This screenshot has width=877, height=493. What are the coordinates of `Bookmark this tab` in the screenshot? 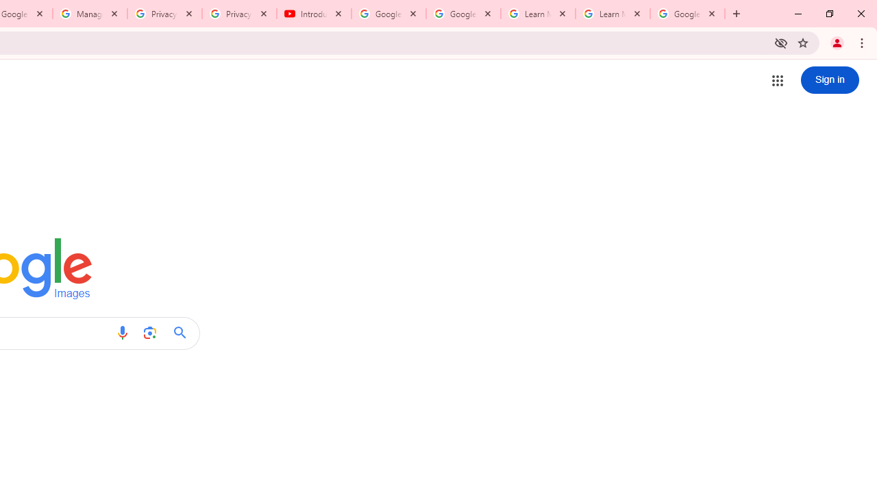 It's located at (803, 42).